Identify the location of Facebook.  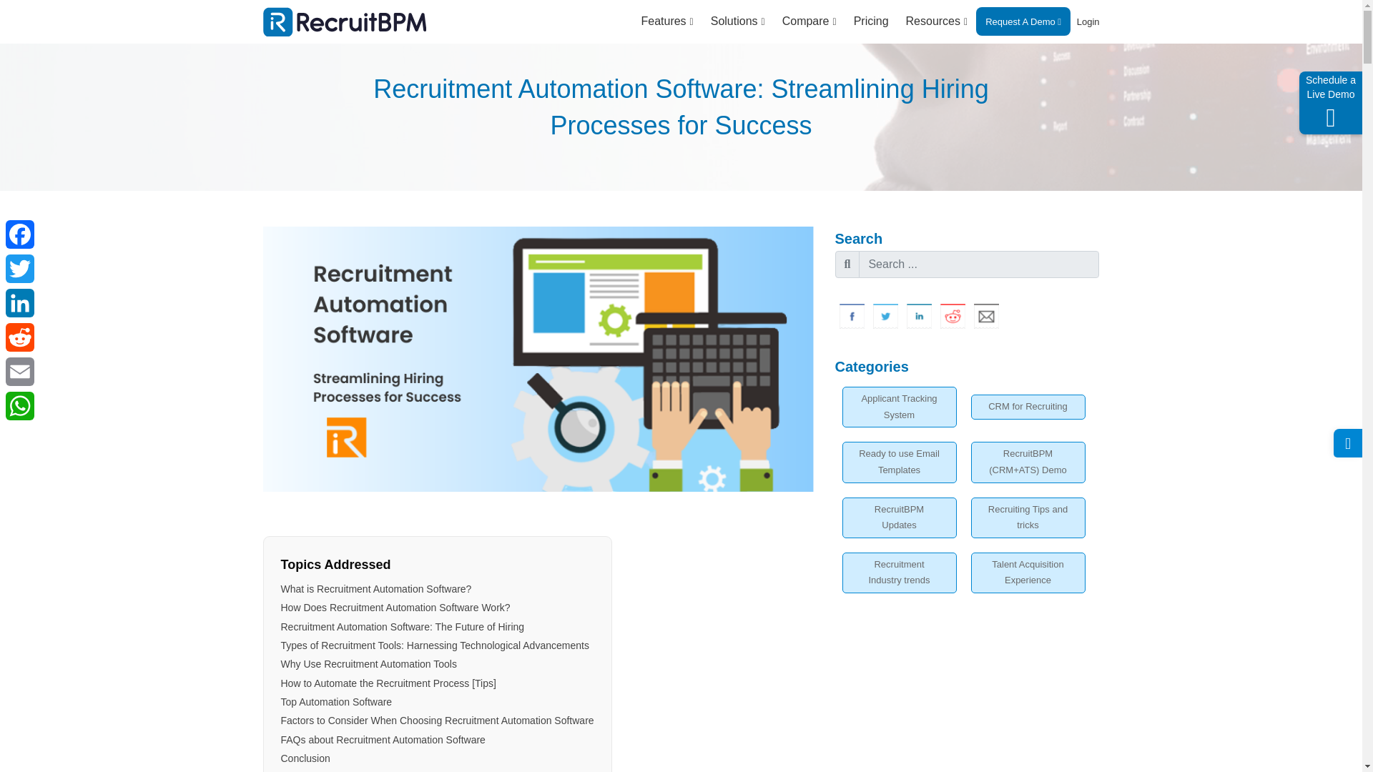
(852, 316).